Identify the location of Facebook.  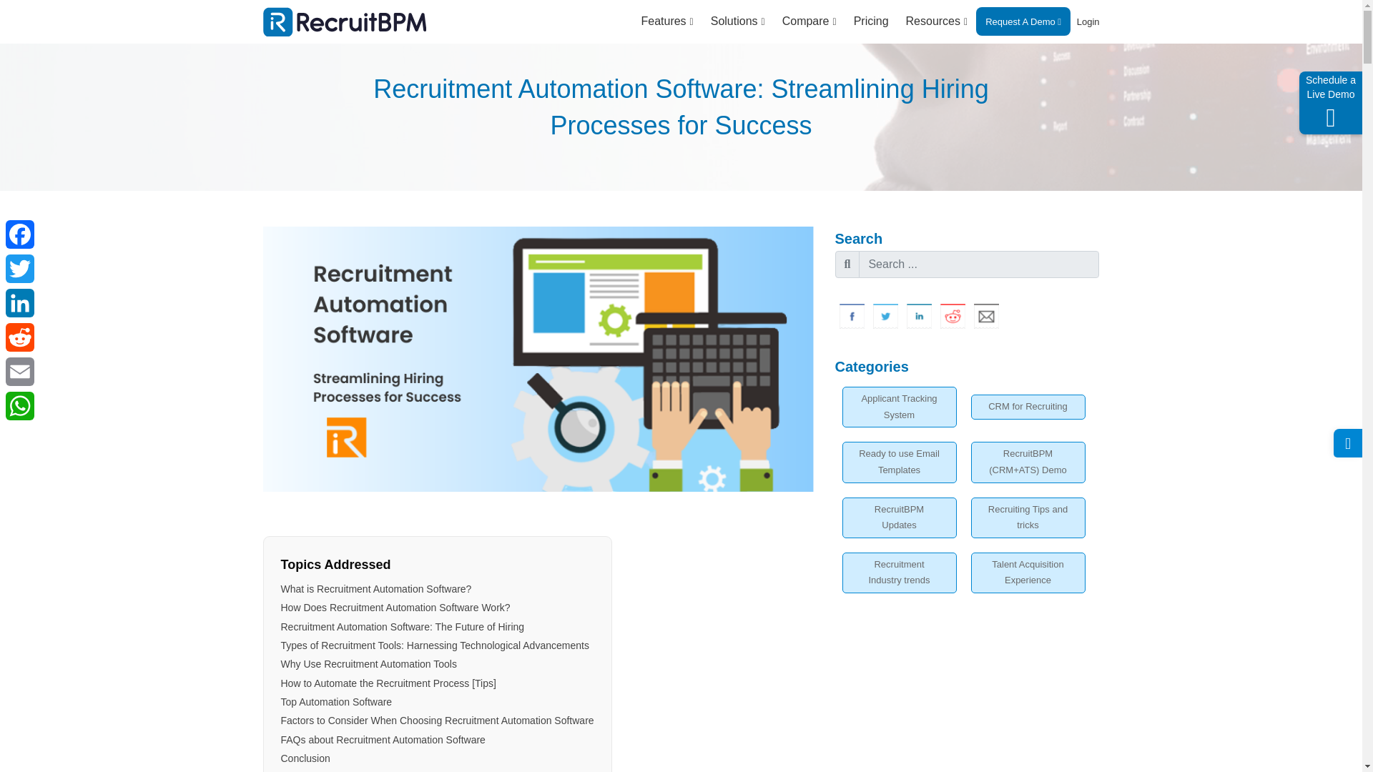
(852, 316).